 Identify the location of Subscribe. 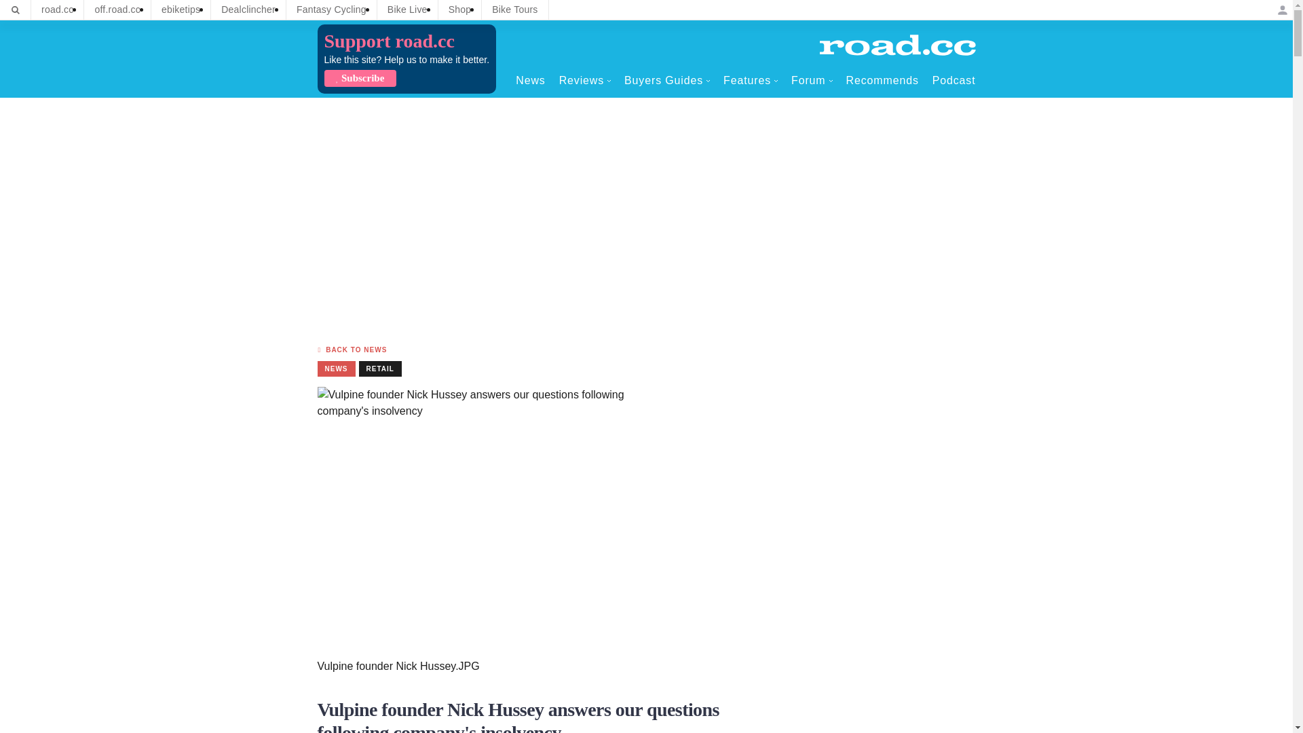
(360, 78).